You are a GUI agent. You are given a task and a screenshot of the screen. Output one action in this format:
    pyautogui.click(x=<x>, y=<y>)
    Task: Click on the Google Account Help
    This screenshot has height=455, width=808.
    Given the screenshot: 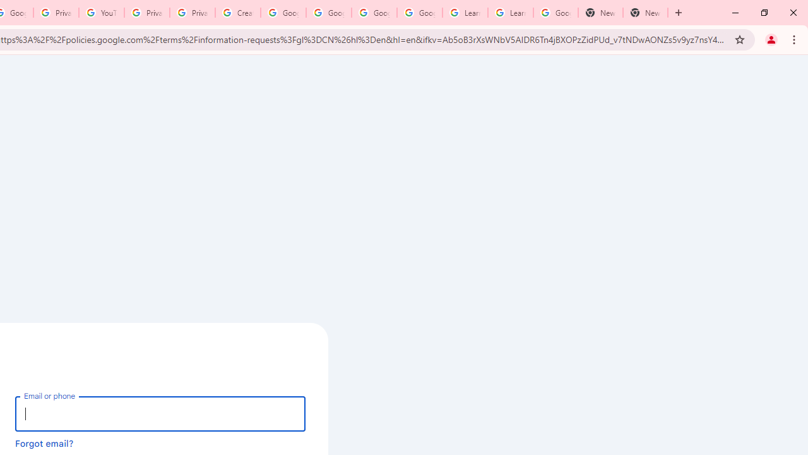 What is the action you would take?
    pyautogui.click(x=374, y=13)
    